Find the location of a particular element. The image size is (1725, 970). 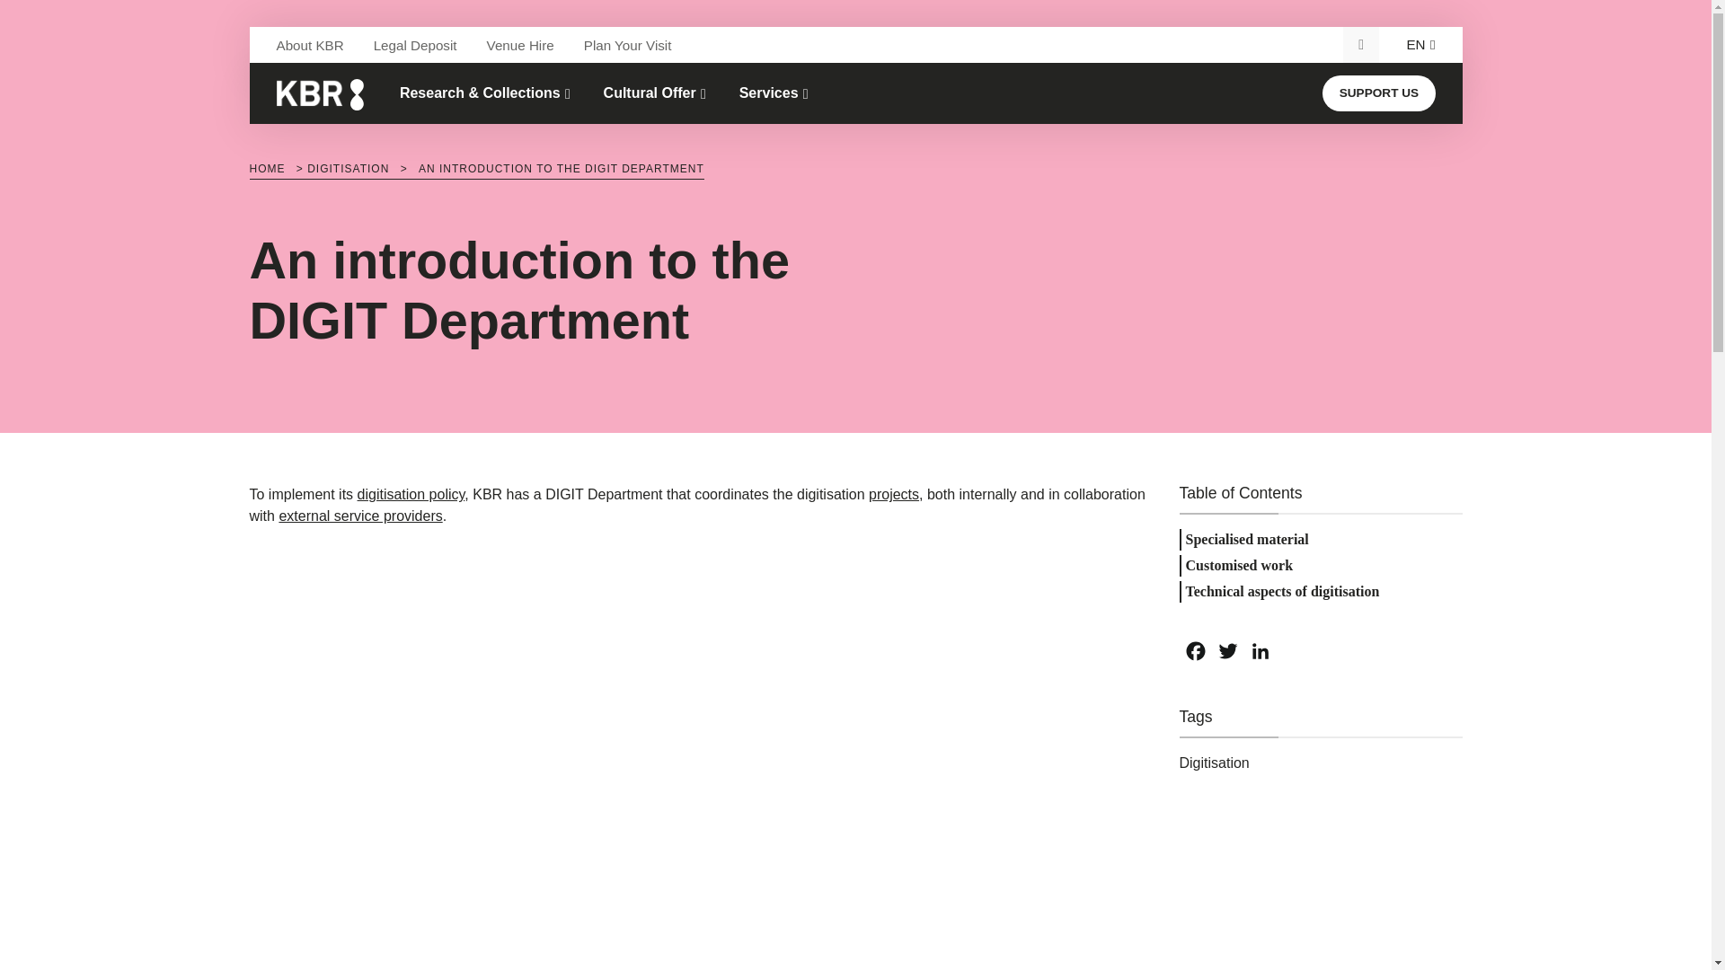

Search for: is located at coordinates (1355, 45).